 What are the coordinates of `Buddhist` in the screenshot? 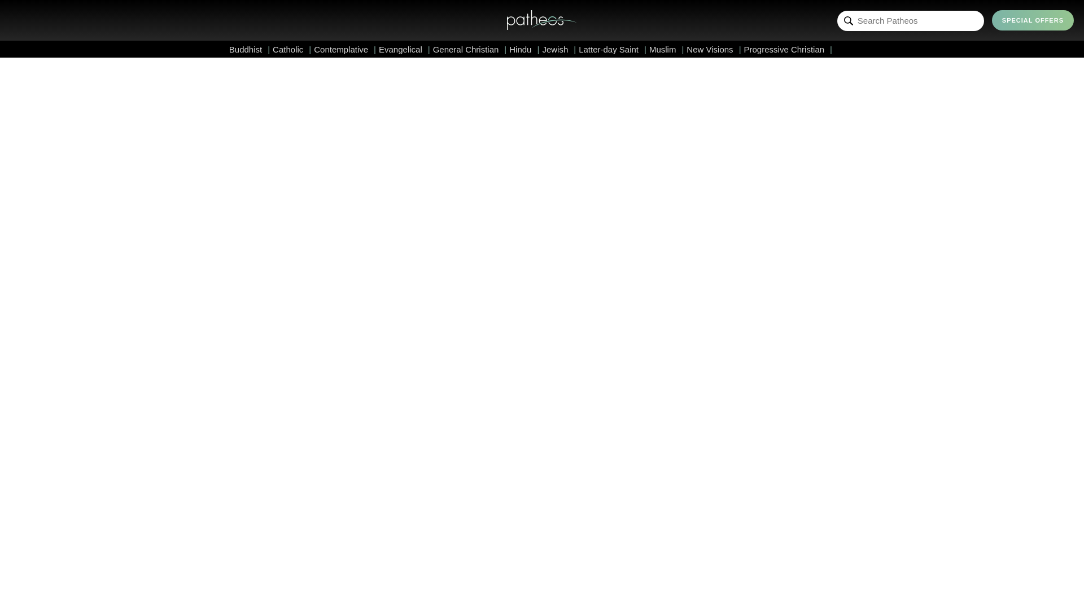 It's located at (250, 49).